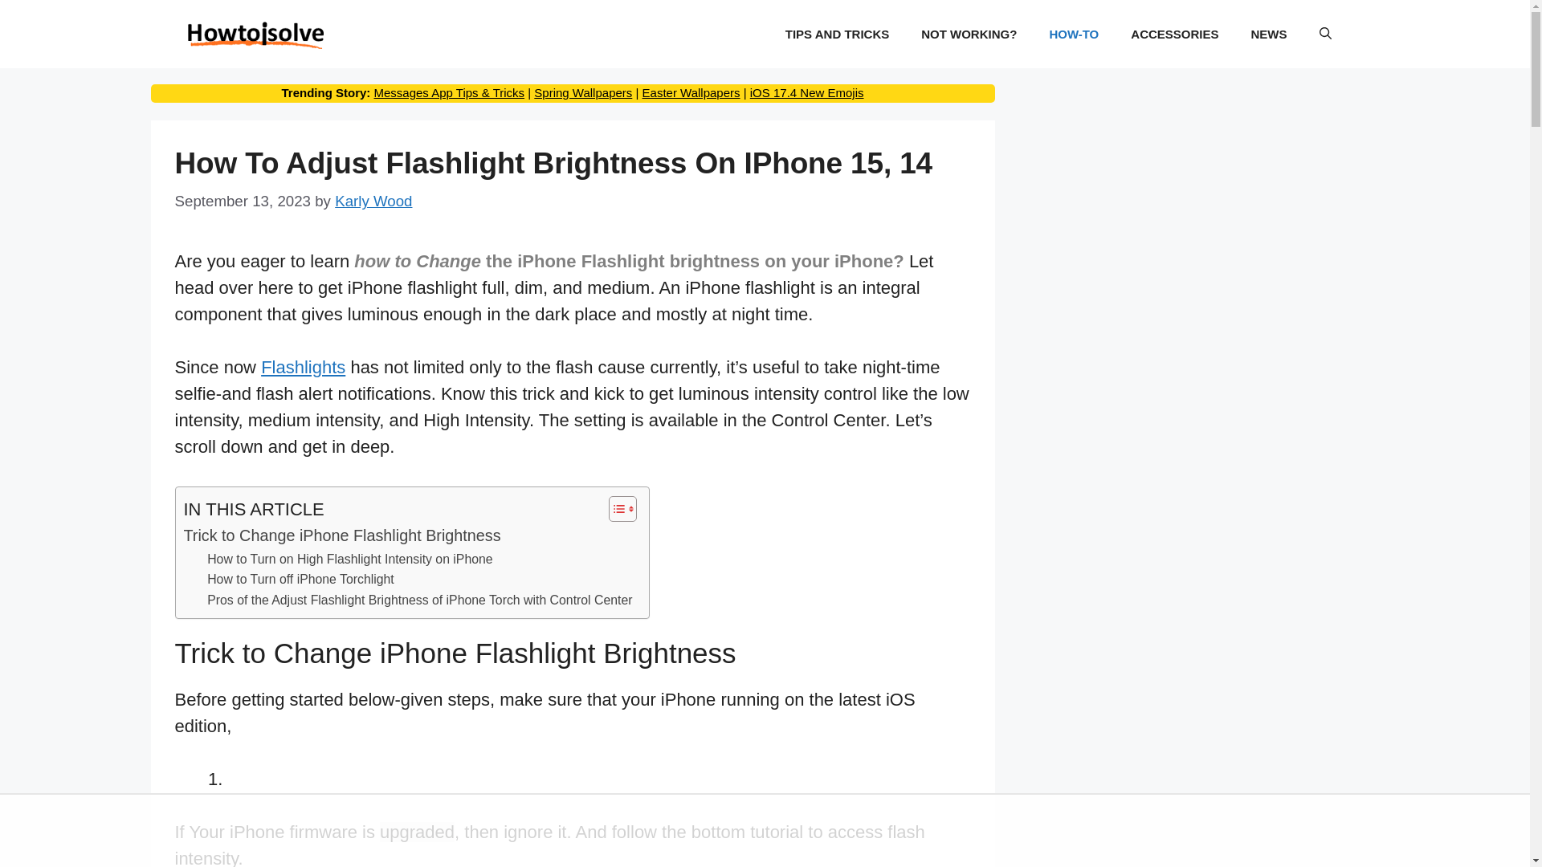 This screenshot has height=867, width=1542. I want to click on ACCESSORIES, so click(1174, 34).